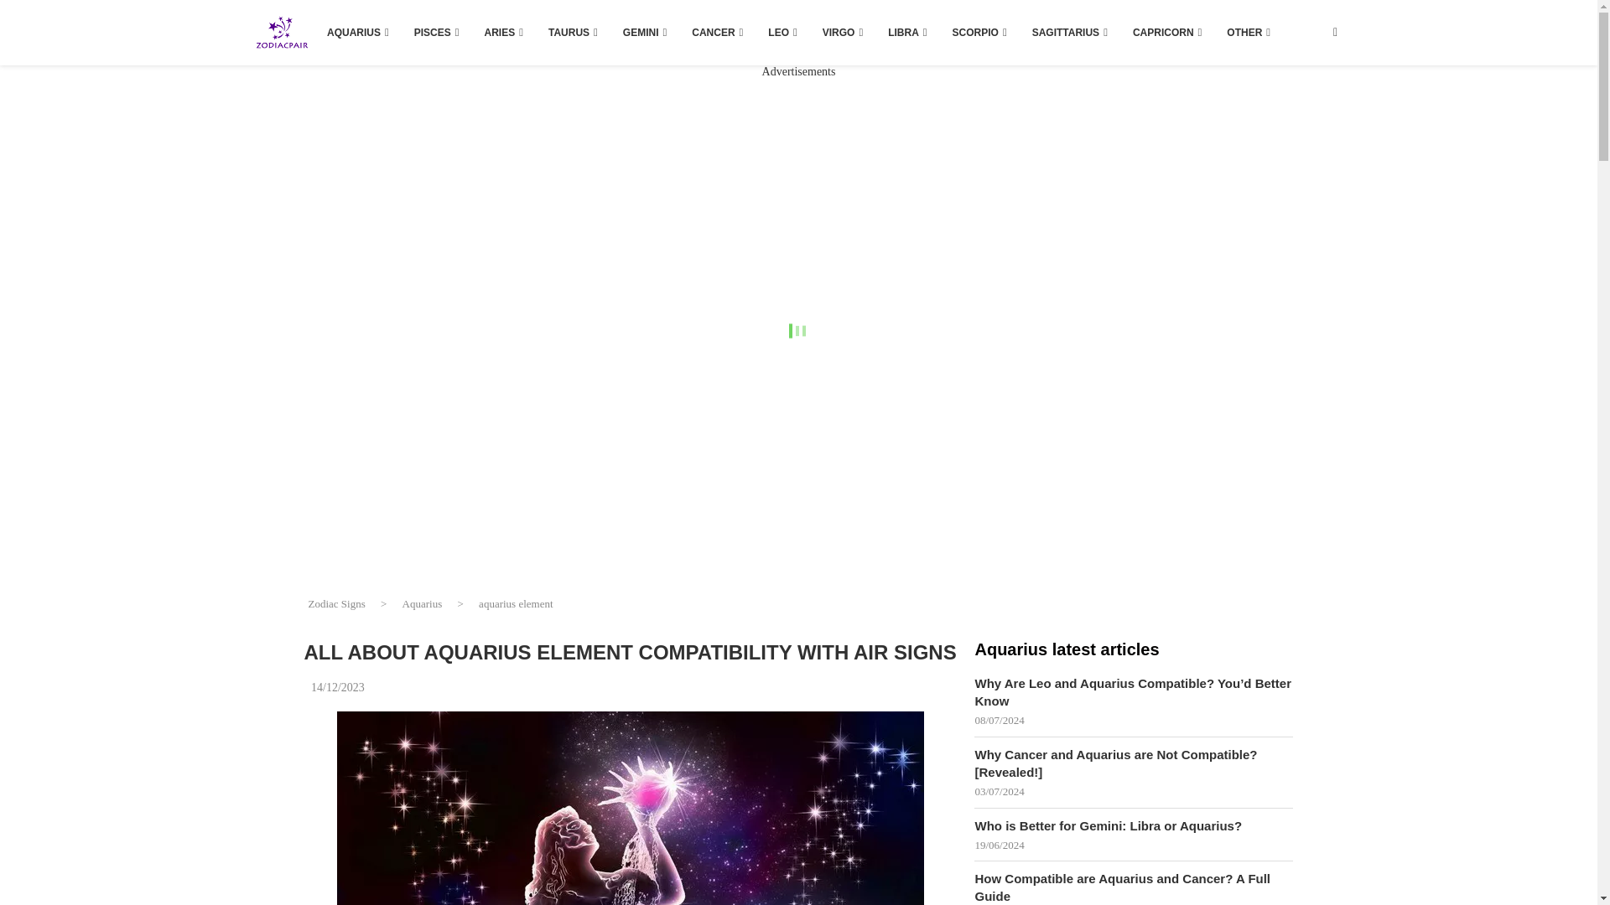 This screenshot has width=1610, height=905. What do you see at coordinates (631, 808) in the screenshot?
I see `aquarius002` at bounding box center [631, 808].